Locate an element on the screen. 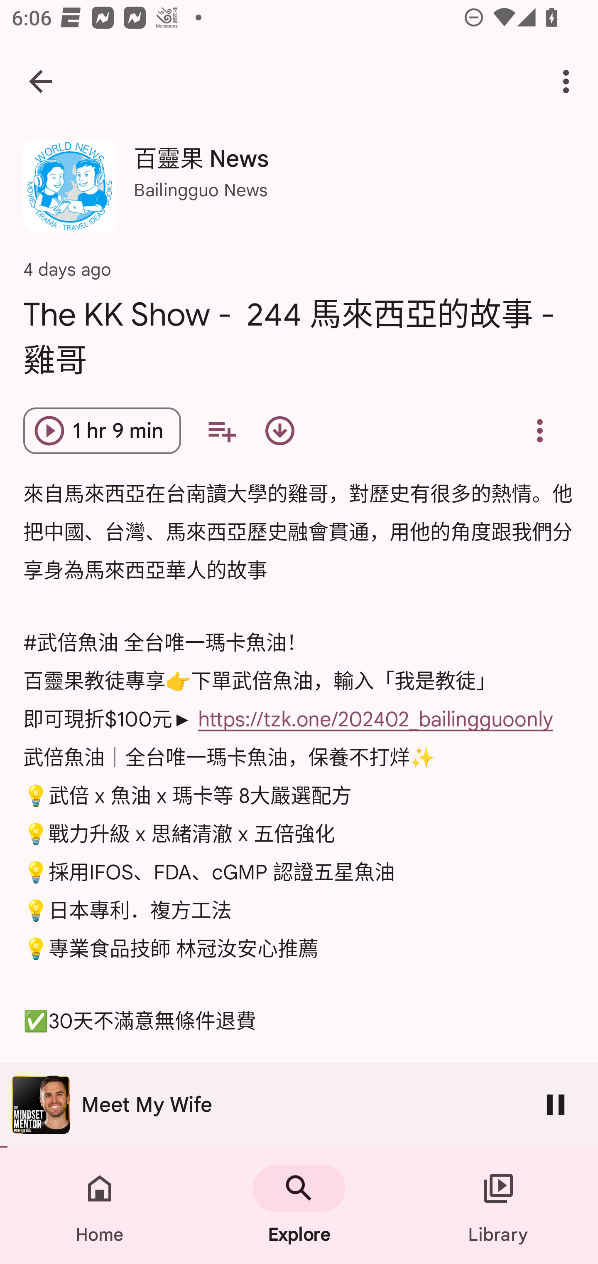  Add to your queue is located at coordinates (221, 430).